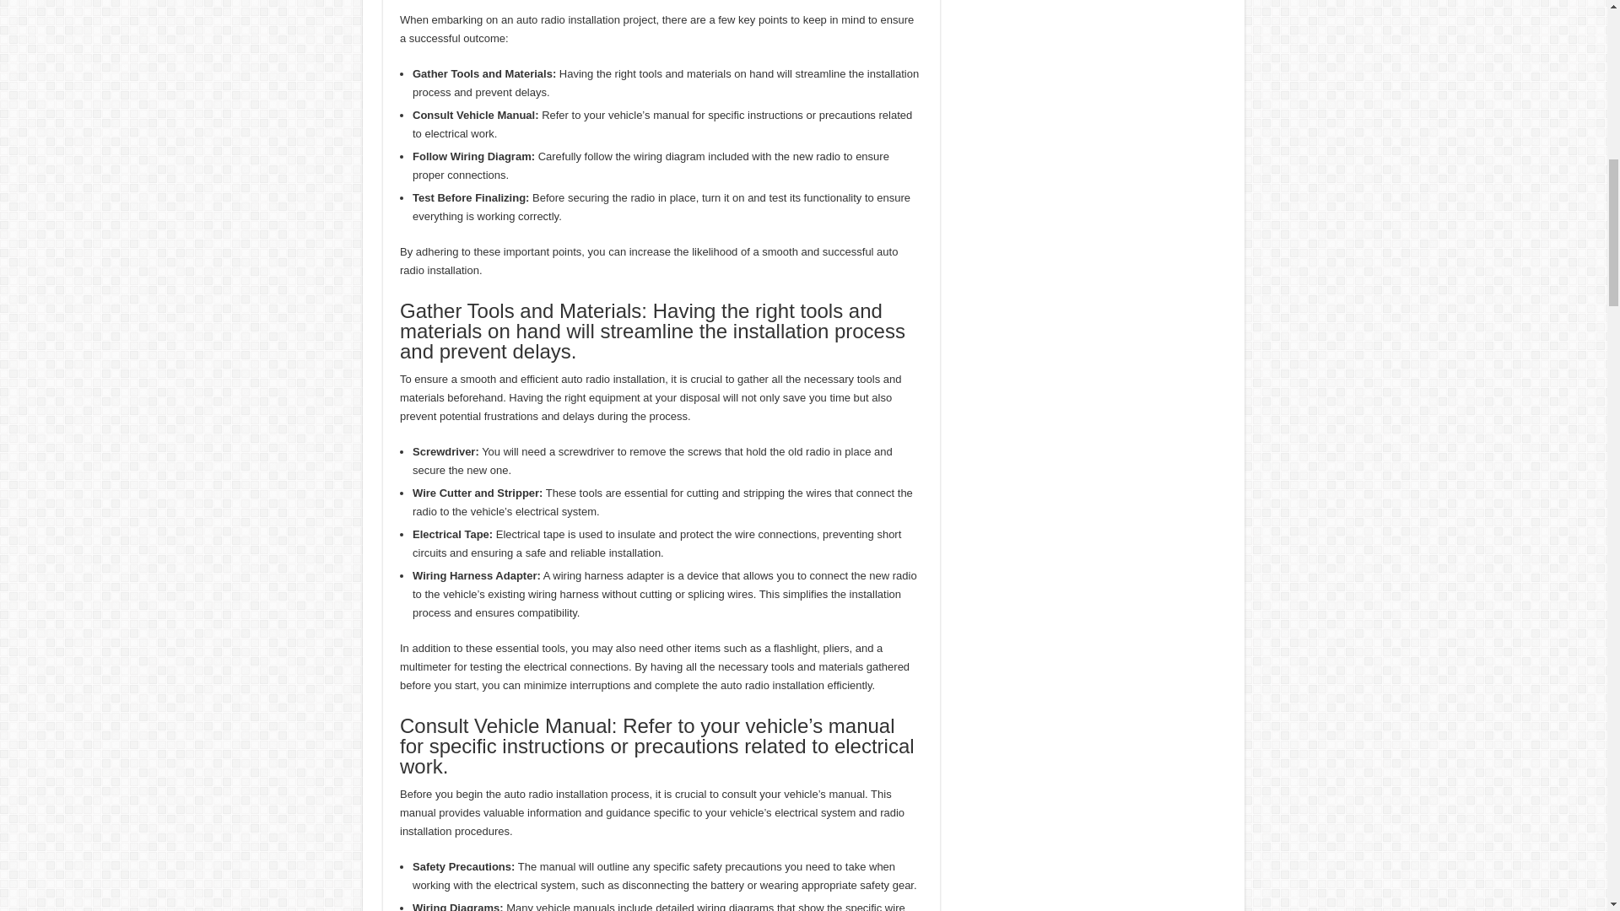  What do you see at coordinates (1581, 67) in the screenshot?
I see `Scroll To Top` at bounding box center [1581, 67].